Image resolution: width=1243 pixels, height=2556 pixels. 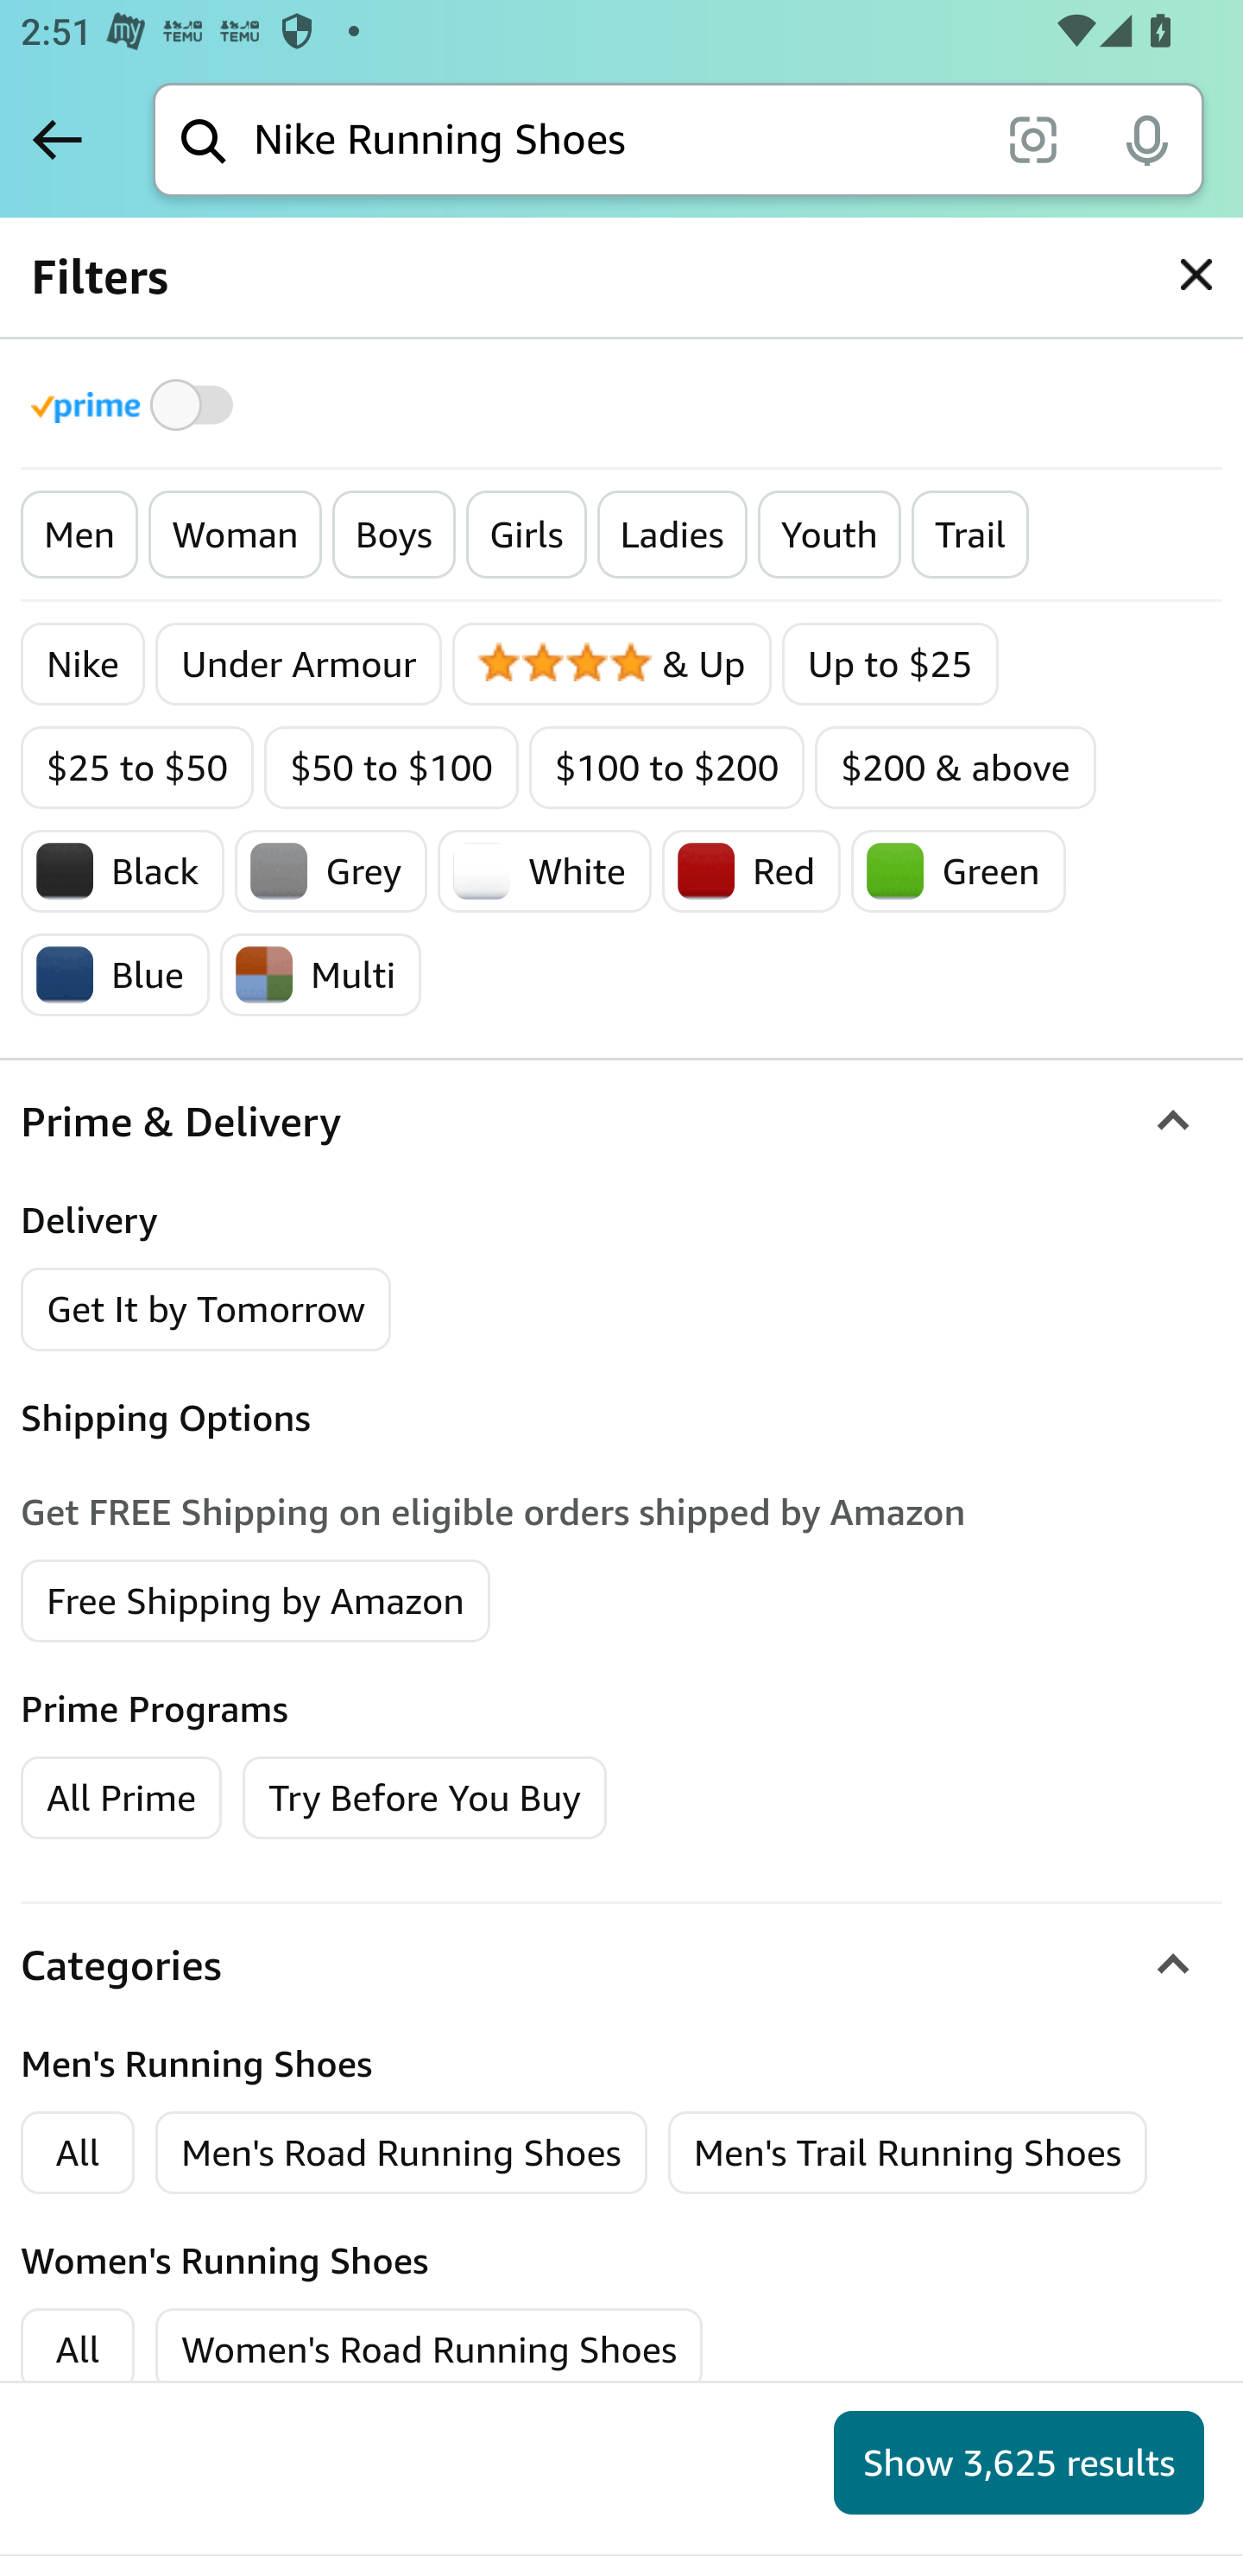 What do you see at coordinates (672, 535) in the screenshot?
I see `Ladies` at bounding box center [672, 535].